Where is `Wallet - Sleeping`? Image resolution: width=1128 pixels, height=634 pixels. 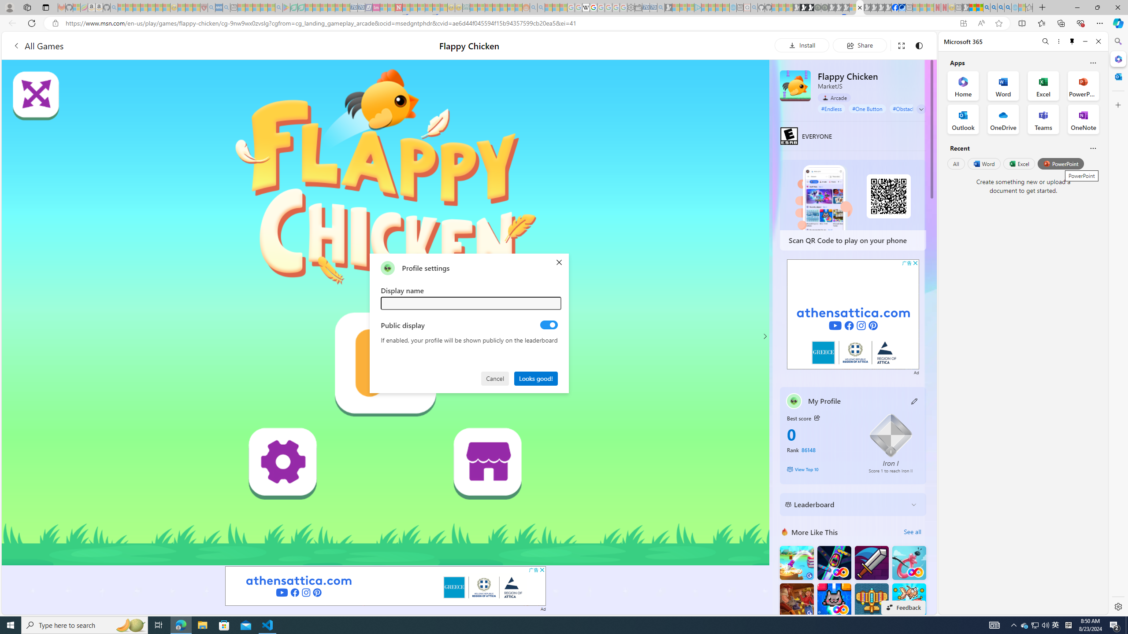 Wallet - Sleeping is located at coordinates (638, 7).